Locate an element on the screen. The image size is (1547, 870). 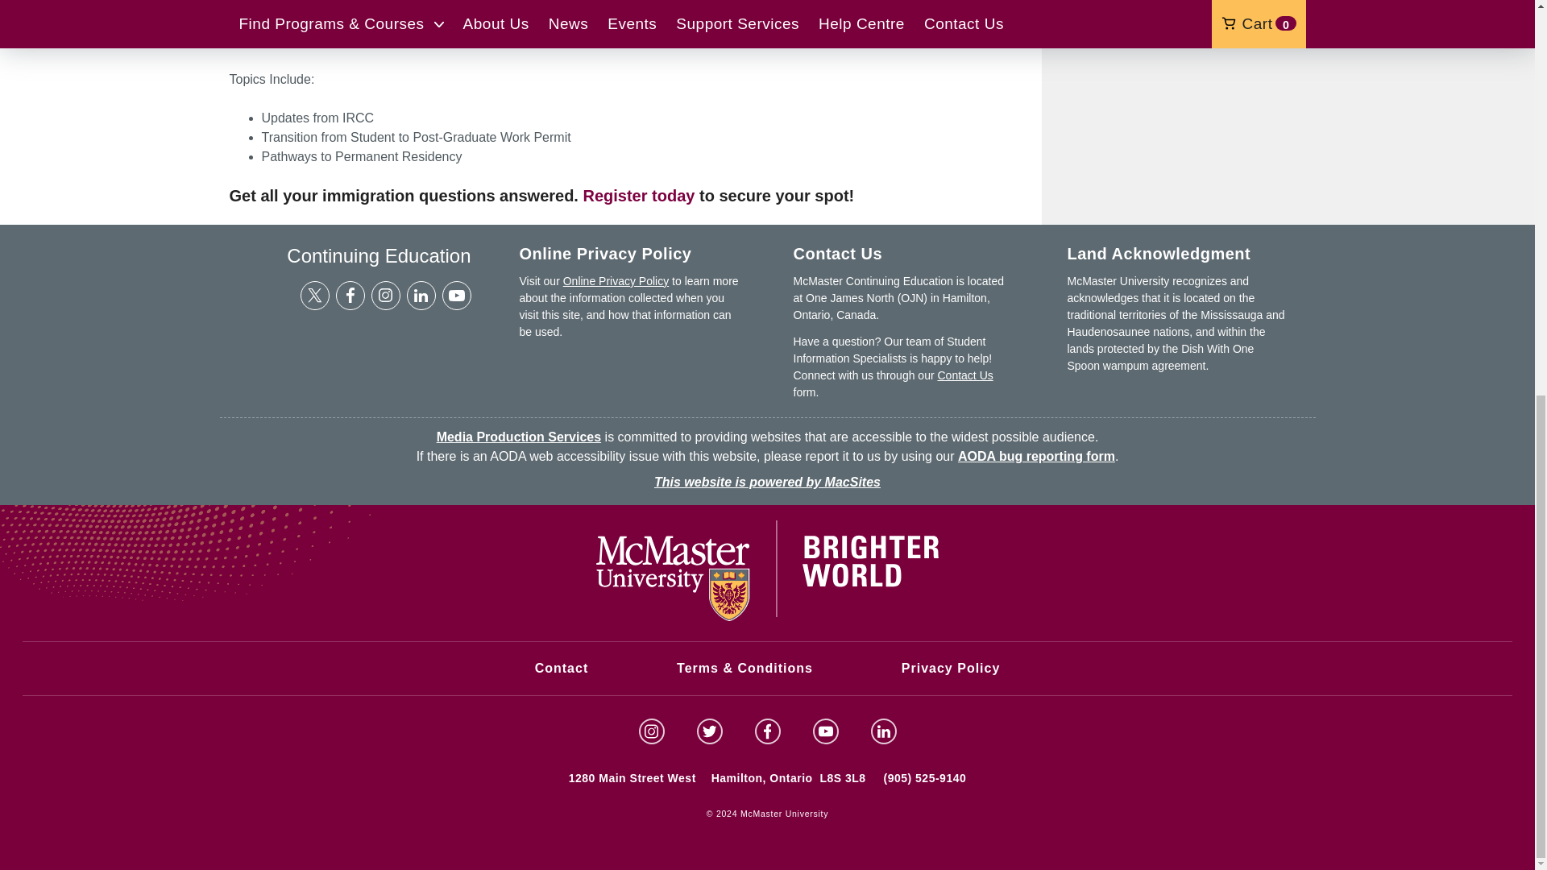
Register today is located at coordinates (638, 195).